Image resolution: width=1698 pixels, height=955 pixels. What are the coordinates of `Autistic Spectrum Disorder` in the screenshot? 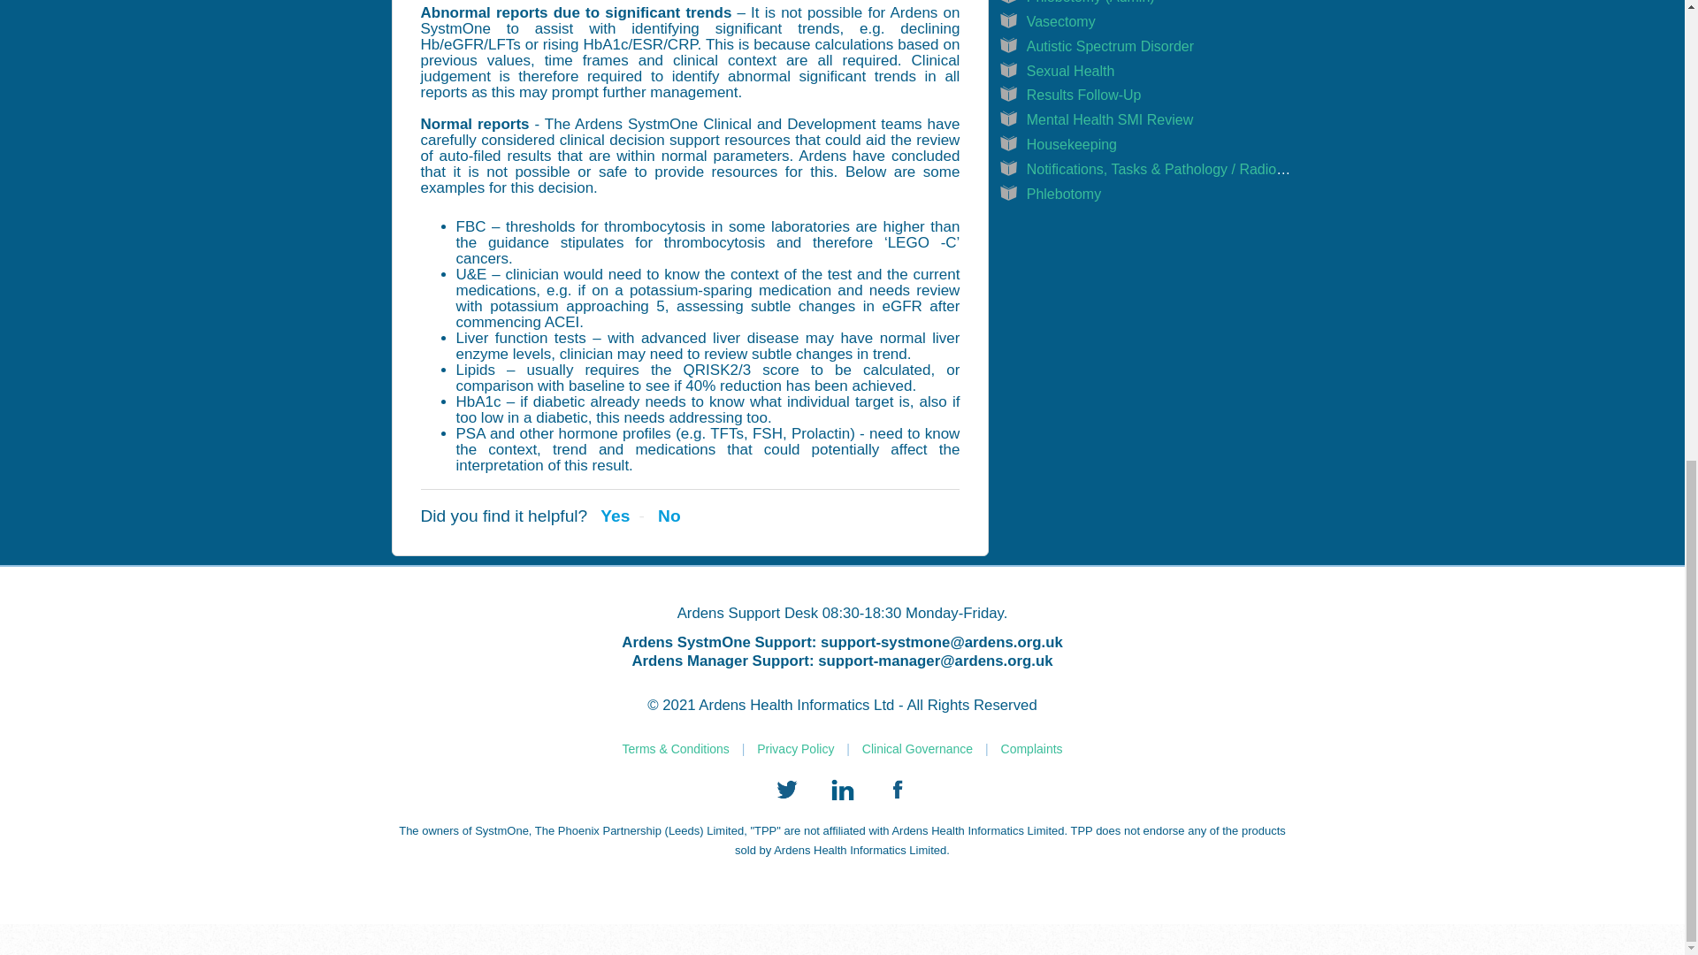 It's located at (1110, 46).